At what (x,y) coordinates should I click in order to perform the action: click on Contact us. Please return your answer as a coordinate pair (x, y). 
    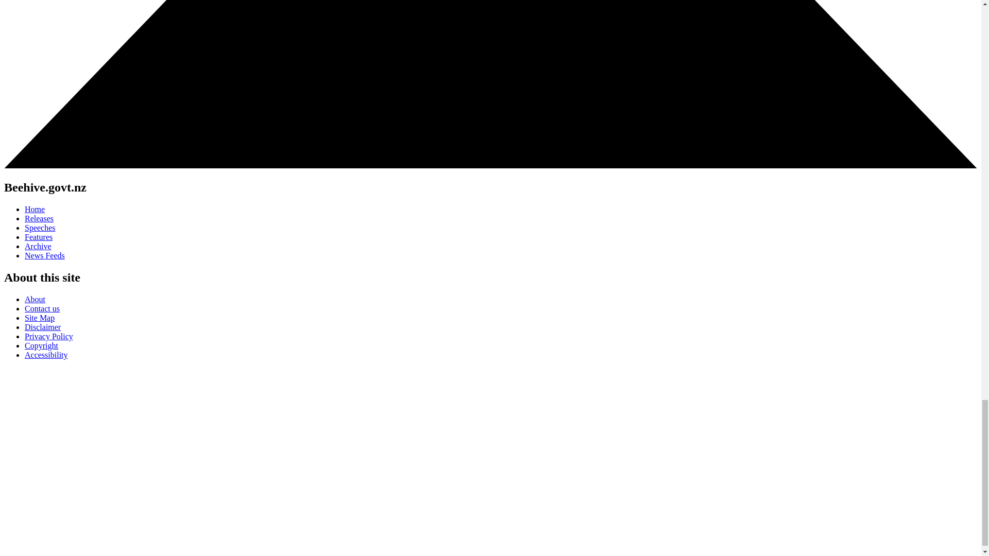
    Looking at the image, I should click on (42, 308).